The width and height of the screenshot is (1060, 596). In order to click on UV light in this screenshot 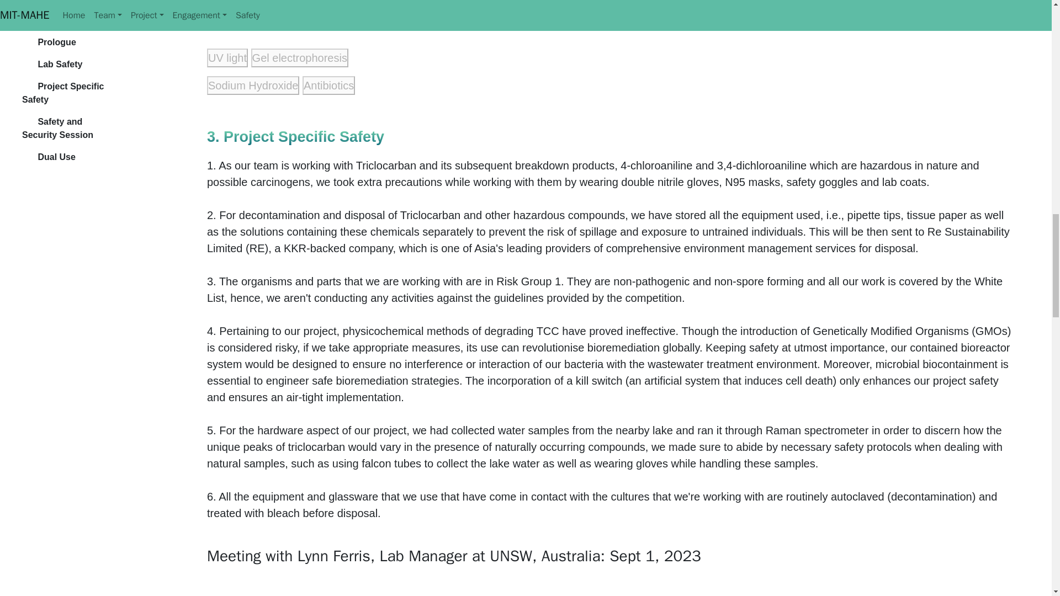, I will do `click(227, 57)`.